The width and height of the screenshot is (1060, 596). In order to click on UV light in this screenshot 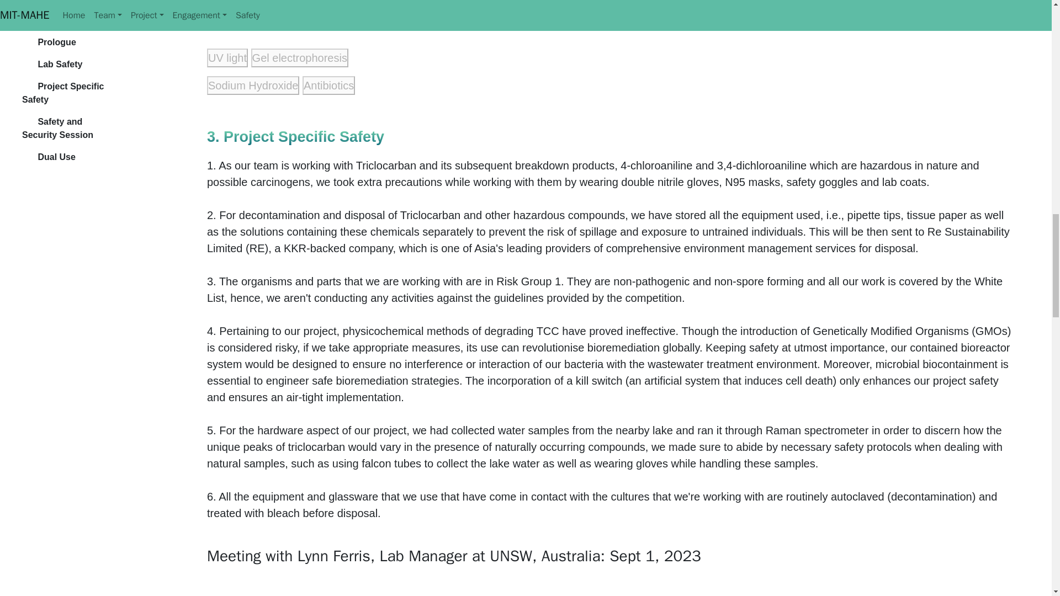, I will do `click(227, 57)`.